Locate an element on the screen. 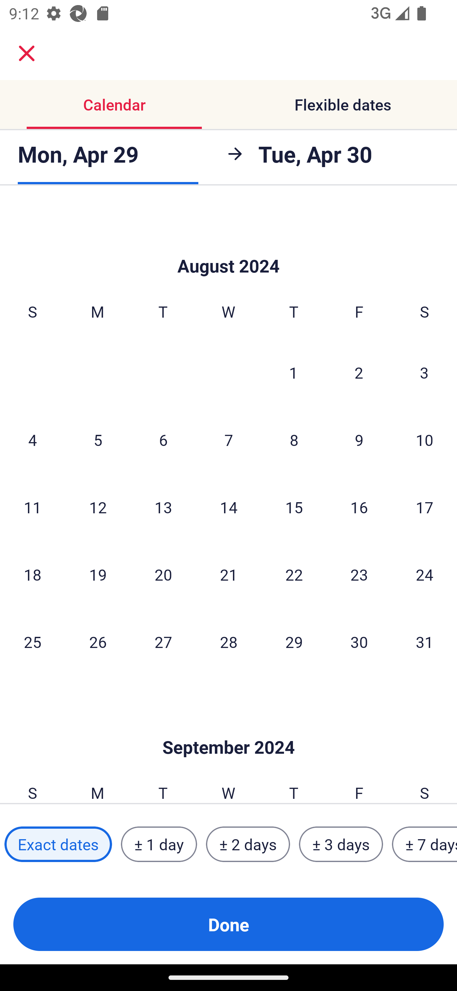 Image resolution: width=457 pixels, height=991 pixels. Done is located at coordinates (228, 924).